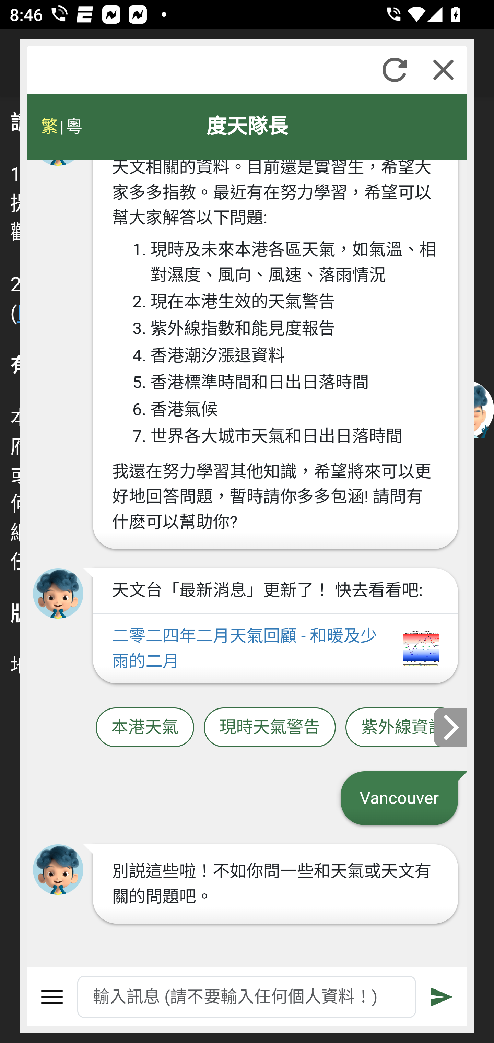  I want to click on 遞交, so click(442, 997).